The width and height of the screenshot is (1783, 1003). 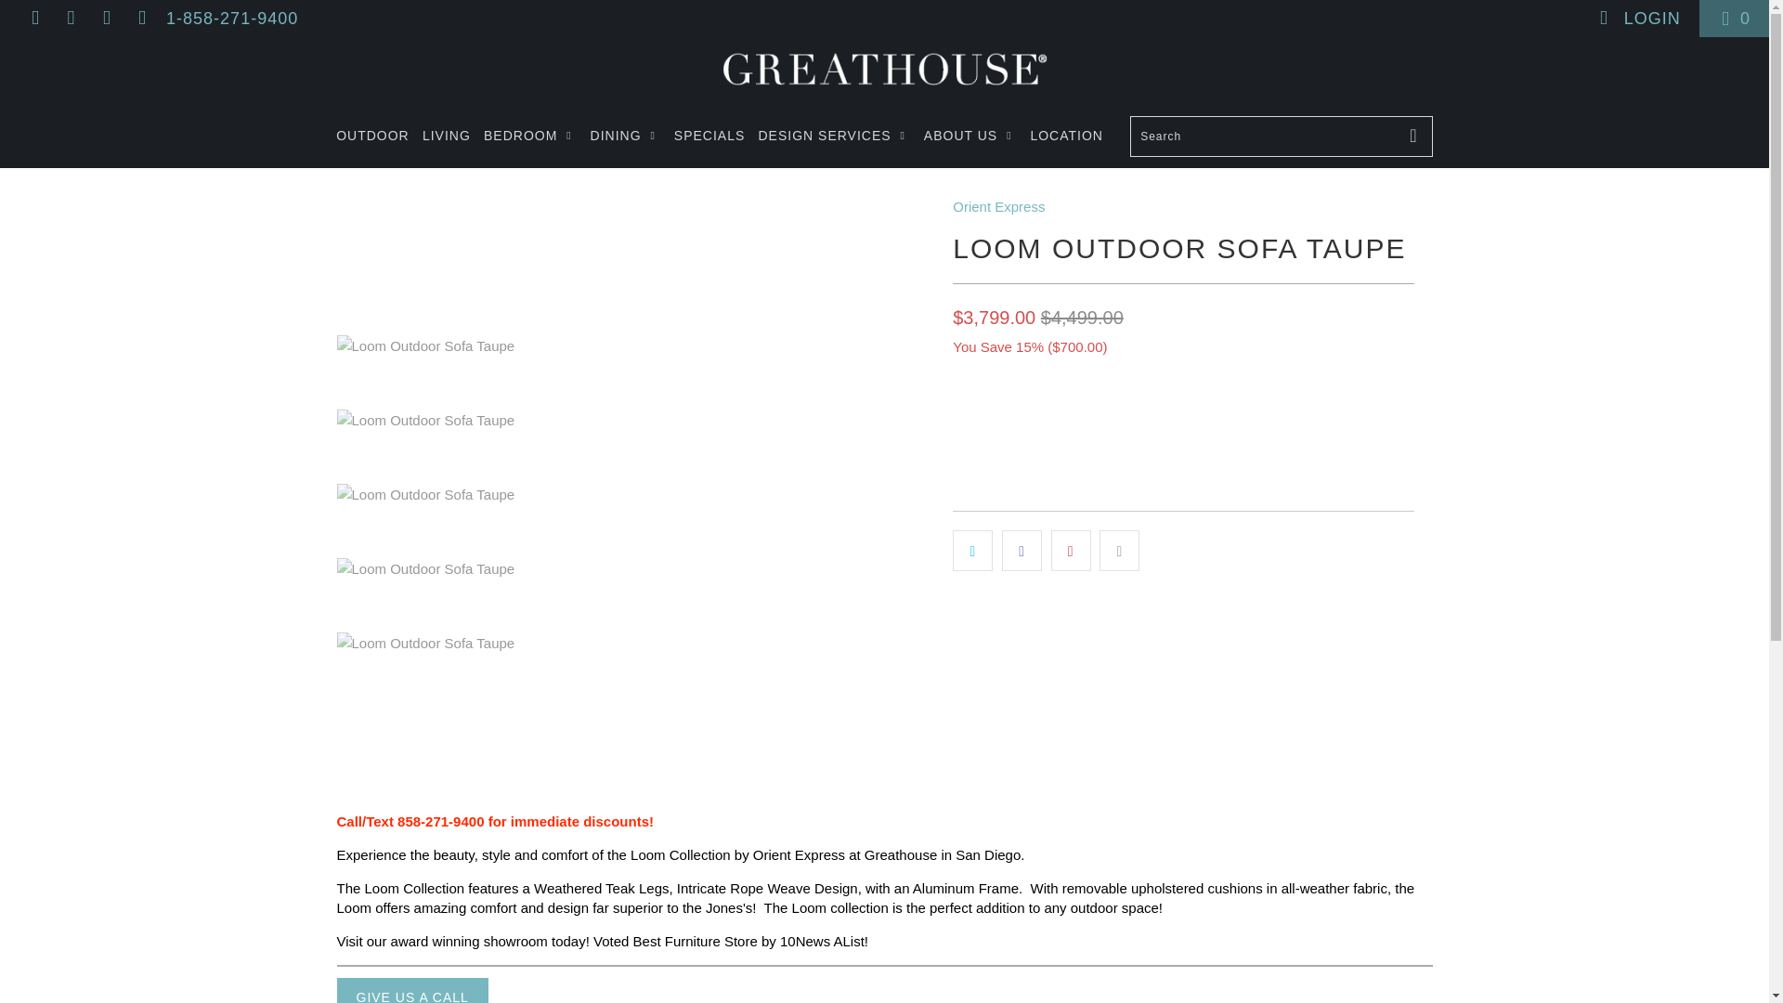 I want to click on Share this on Pinterest, so click(x=1072, y=550).